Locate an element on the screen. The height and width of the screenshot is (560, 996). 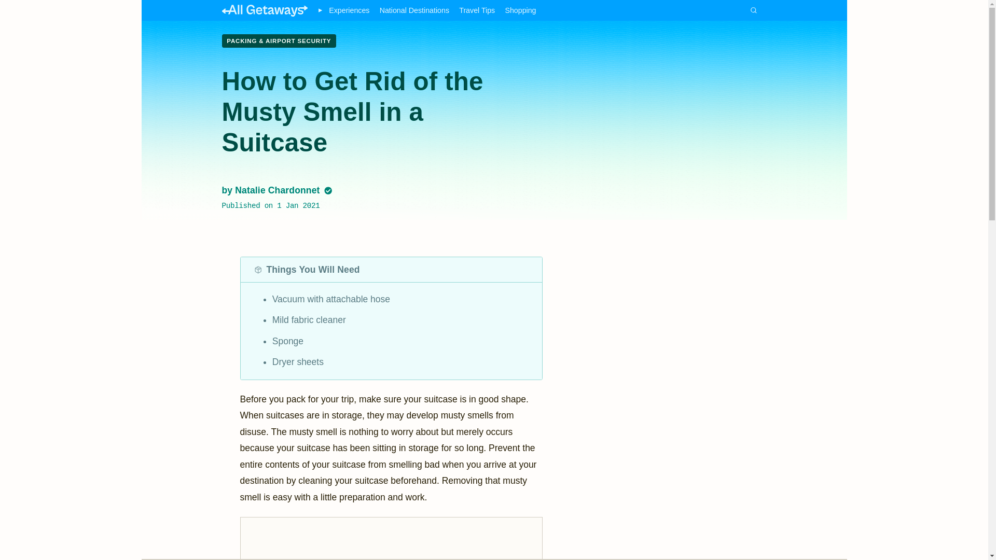
Experiences is located at coordinates (349, 10).